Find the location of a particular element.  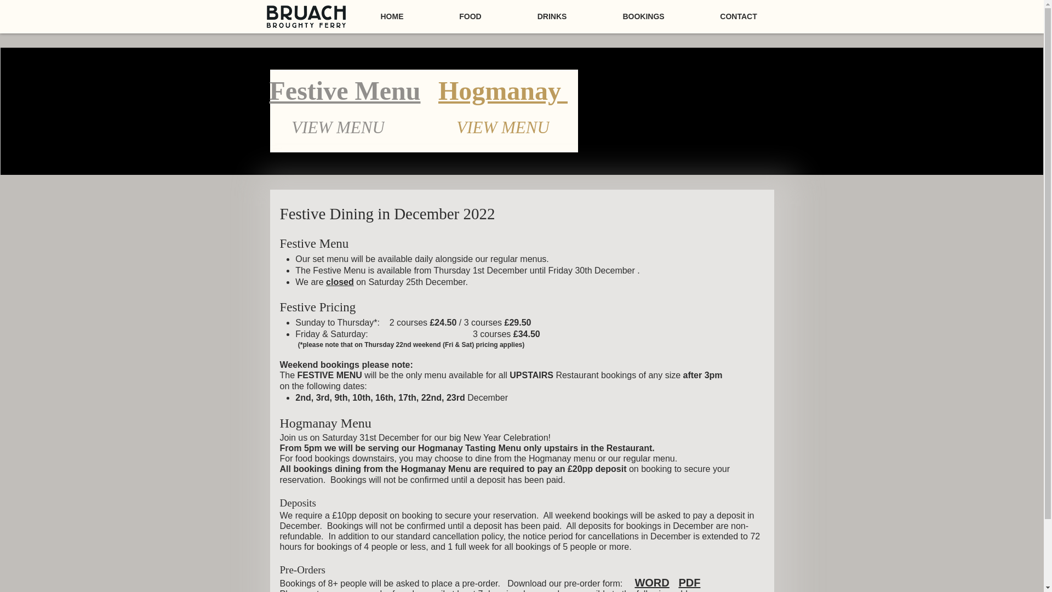

Bruach Logo Trans.png is located at coordinates (305, 16).